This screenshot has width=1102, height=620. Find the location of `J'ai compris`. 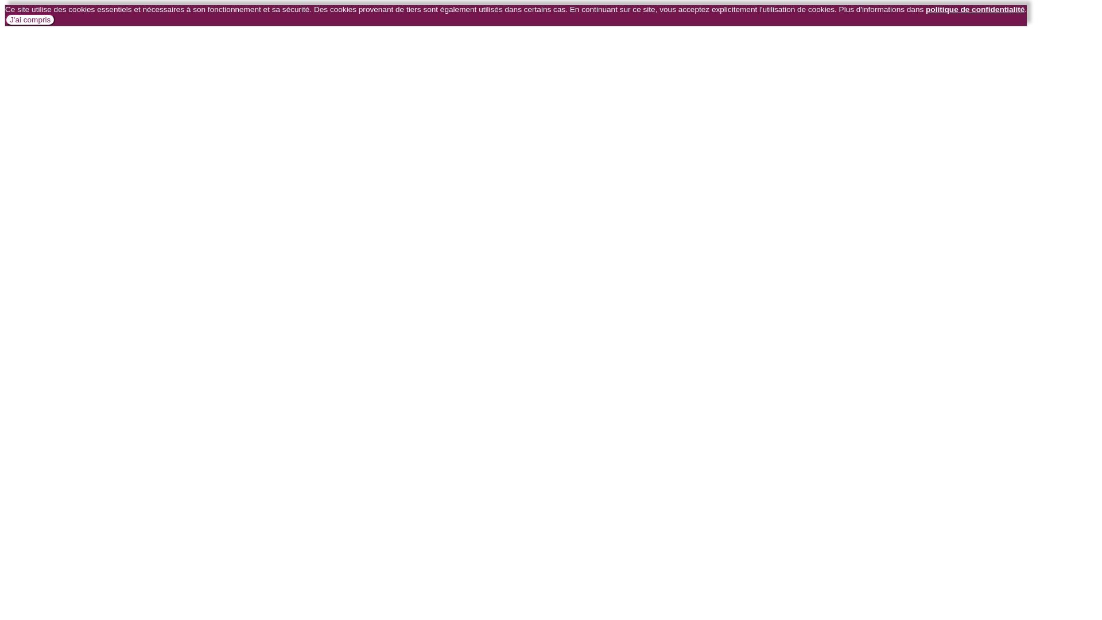

J'ai compris is located at coordinates (30, 20).